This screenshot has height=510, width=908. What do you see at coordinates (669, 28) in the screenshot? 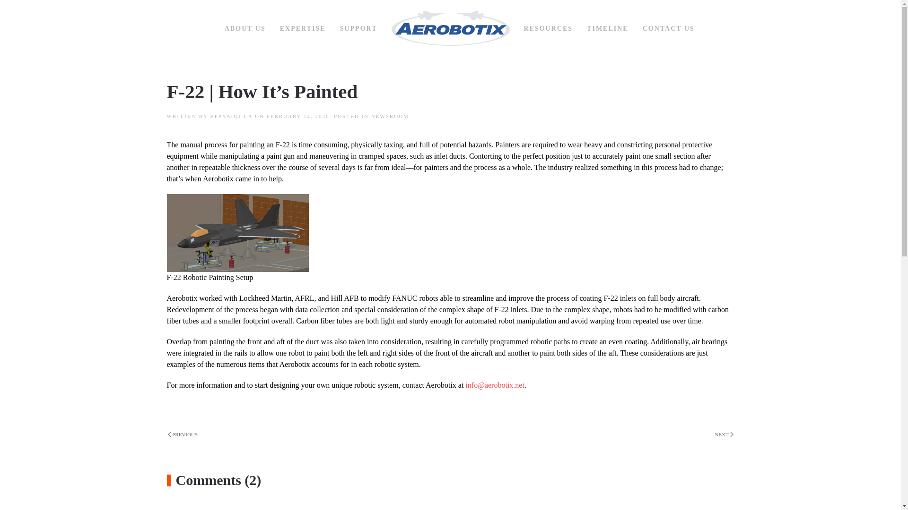
I see `CONTACT US` at bounding box center [669, 28].